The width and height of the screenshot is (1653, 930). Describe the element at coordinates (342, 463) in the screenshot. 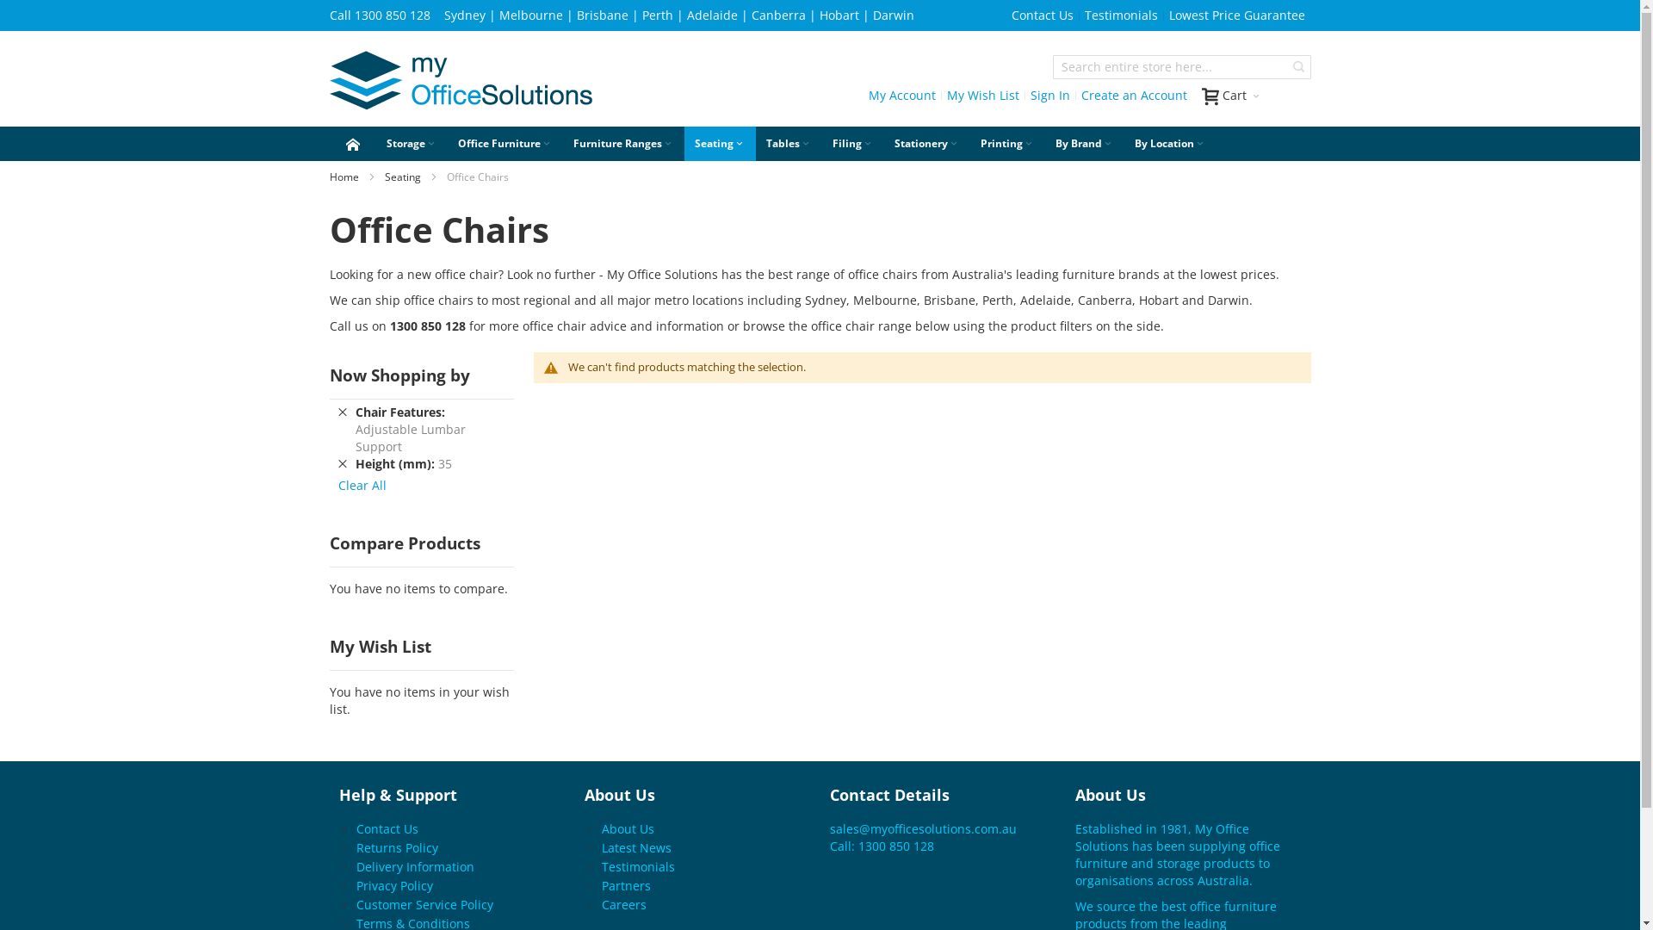

I see `Remove This Item` at that location.